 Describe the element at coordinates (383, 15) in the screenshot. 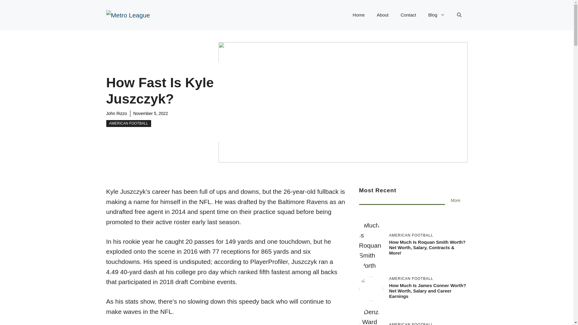

I see `About` at that location.